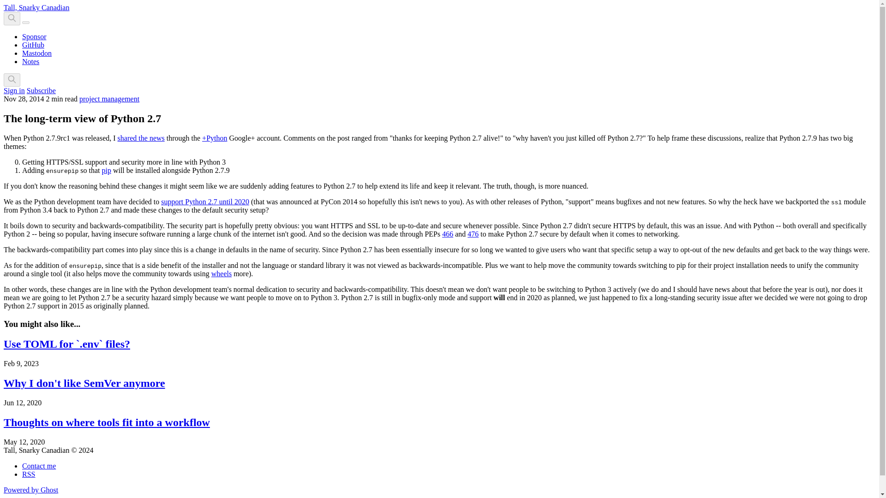 The height and width of the screenshot is (498, 886). What do you see at coordinates (473, 234) in the screenshot?
I see `476` at bounding box center [473, 234].